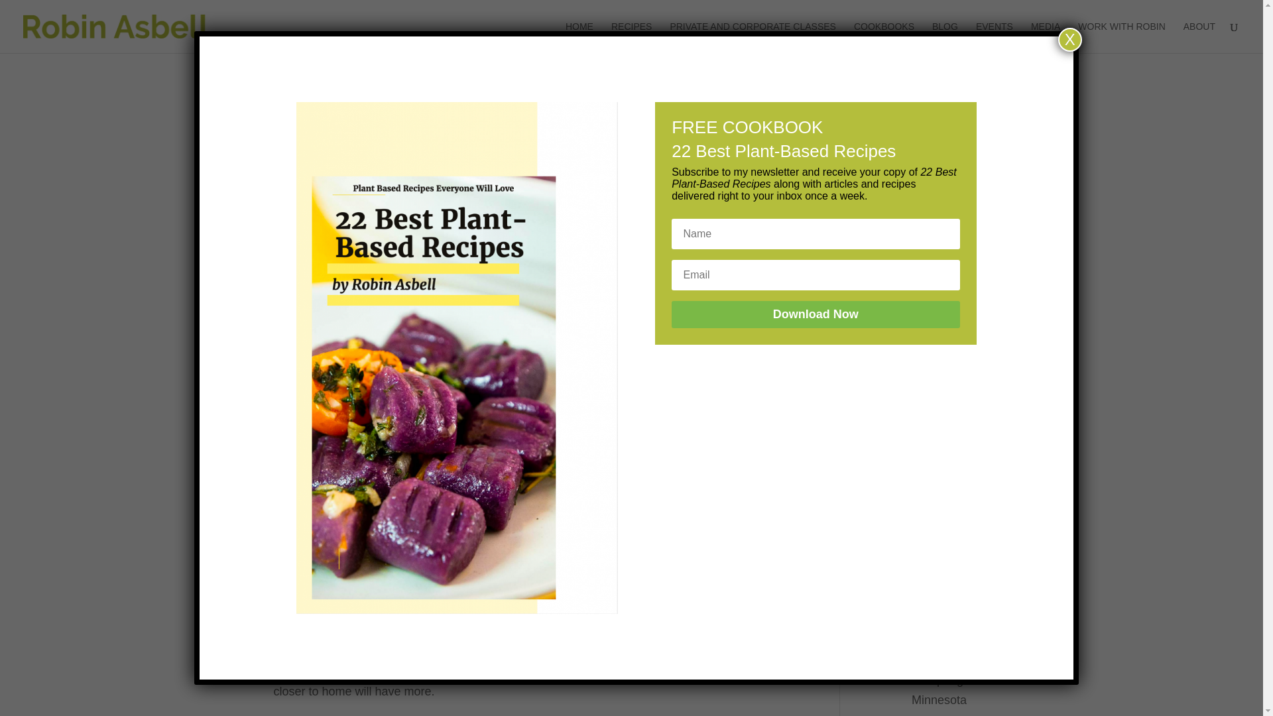 The width and height of the screenshot is (1273, 716). Describe the element at coordinates (912, 552) in the screenshot. I see `May` at that location.